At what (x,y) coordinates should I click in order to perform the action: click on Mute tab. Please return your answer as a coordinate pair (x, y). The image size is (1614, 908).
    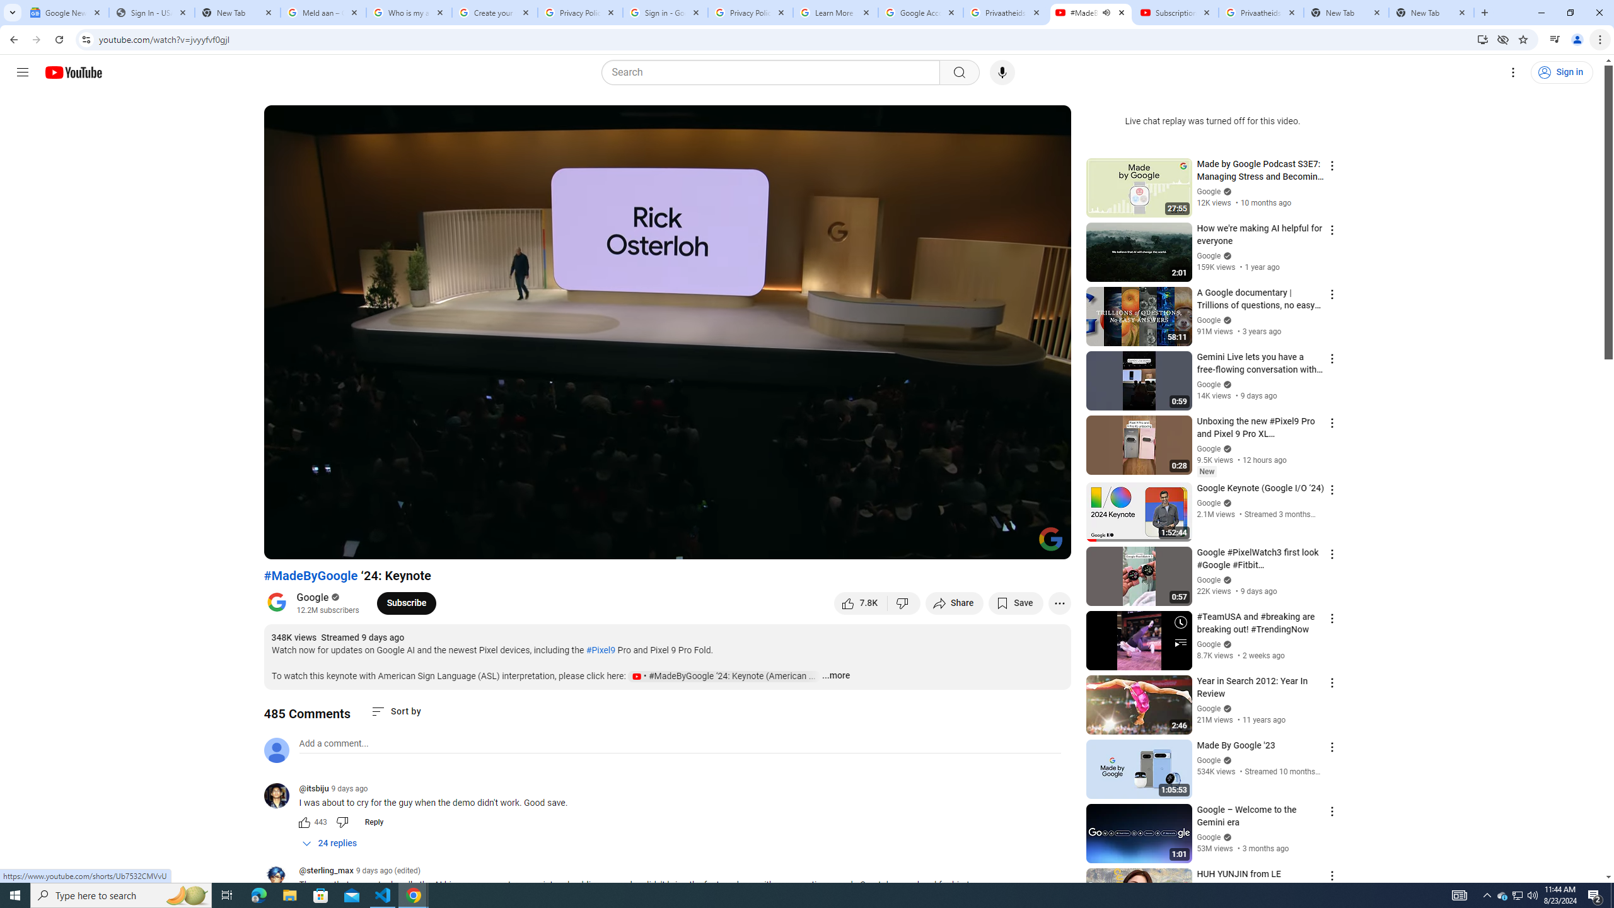
    Looking at the image, I should click on (1106, 12).